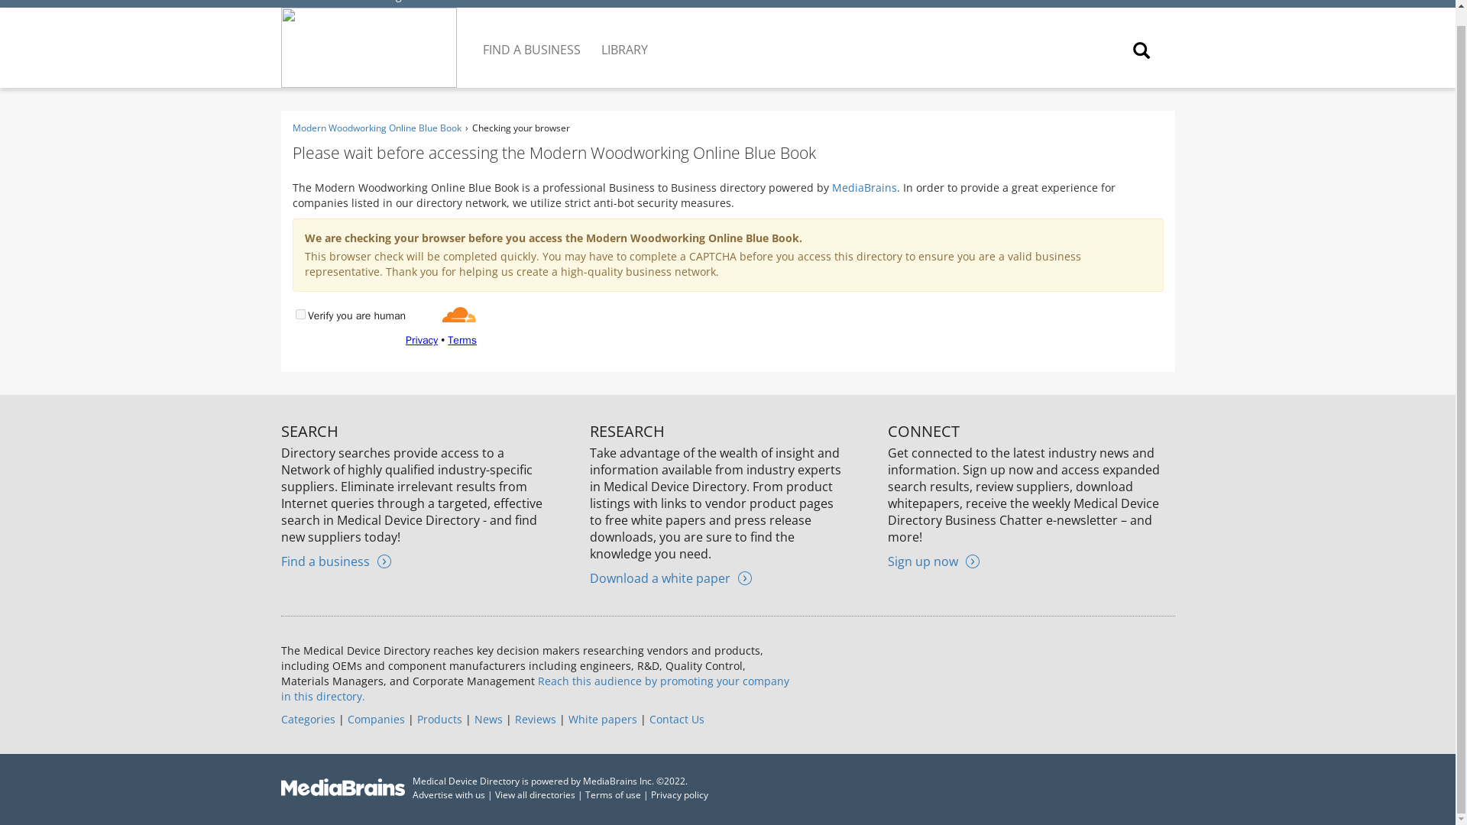  Describe the element at coordinates (863, 187) in the screenshot. I see `MediaBrains` at that location.